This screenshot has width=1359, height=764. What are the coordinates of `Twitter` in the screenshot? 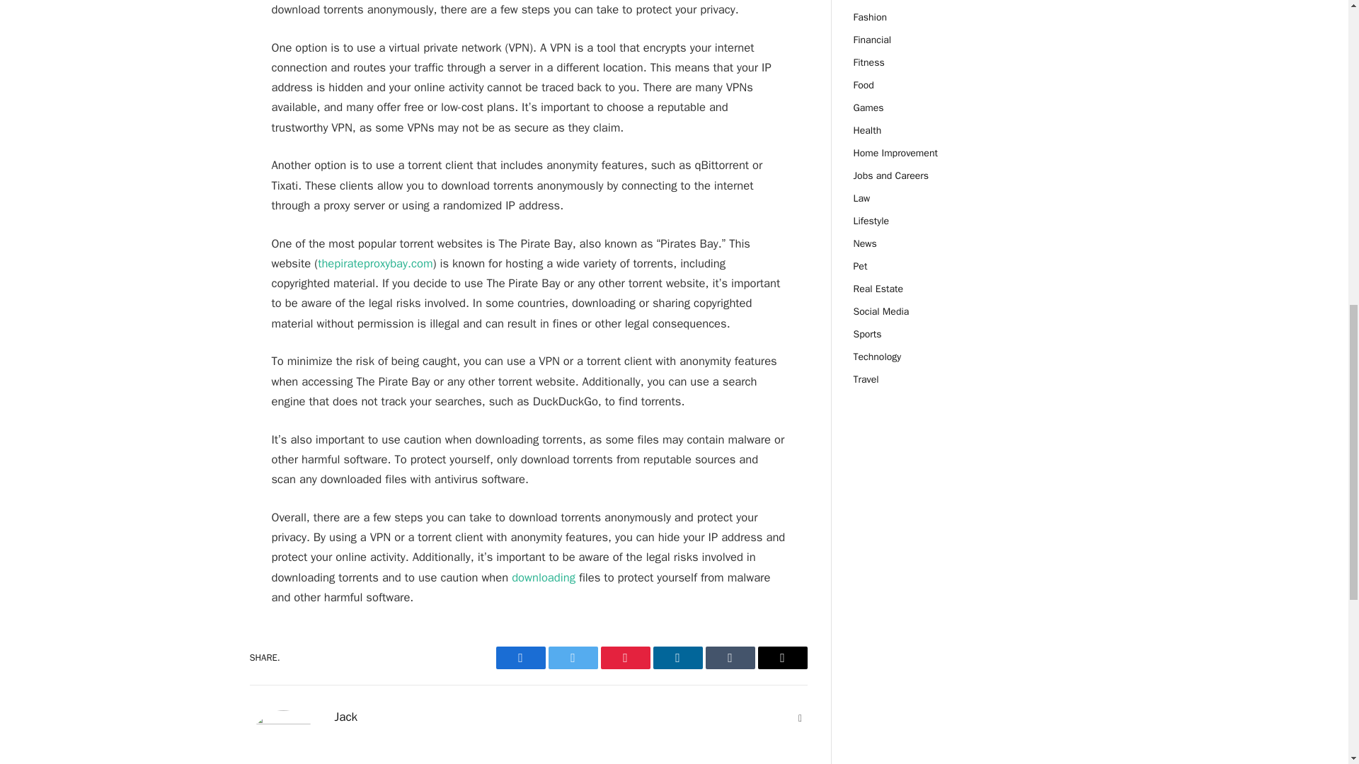 It's located at (572, 658).